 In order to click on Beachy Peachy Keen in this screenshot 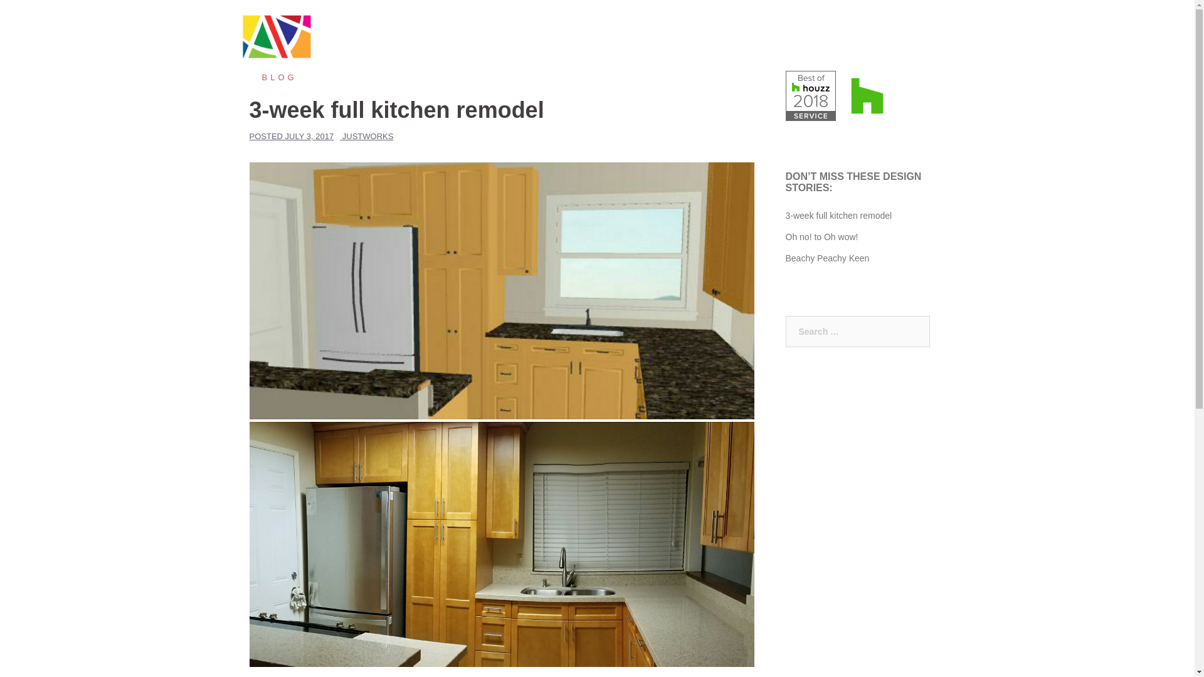, I will do `click(826, 258)`.